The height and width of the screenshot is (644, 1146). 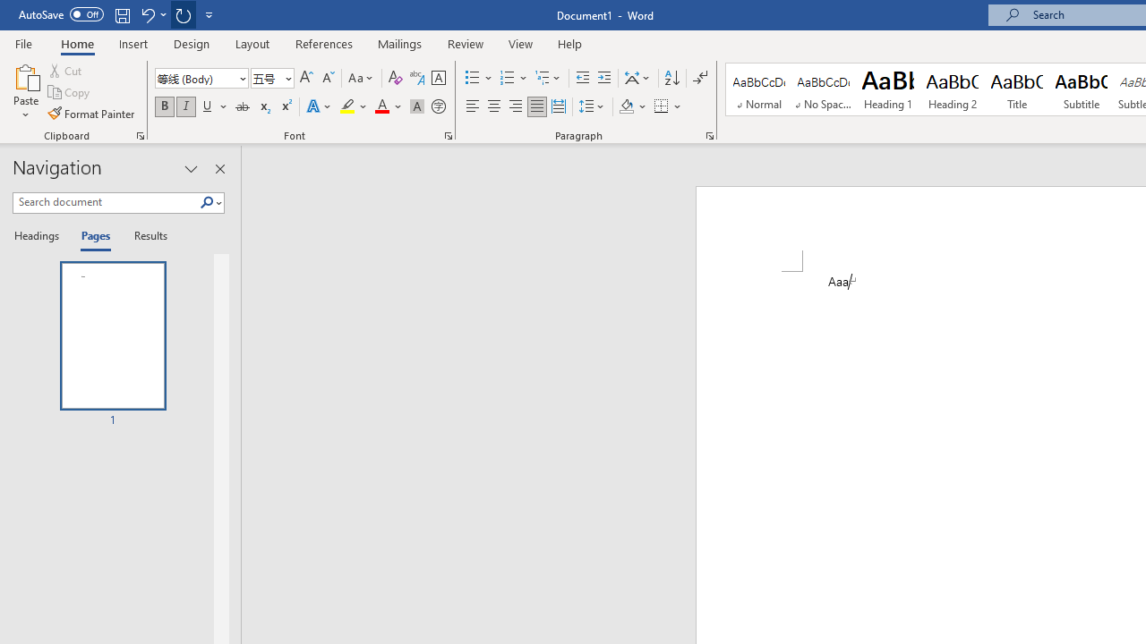 What do you see at coordinates (147, 14) in the screenshot?
I see `Undo Style` at bounding box center [147, 14].